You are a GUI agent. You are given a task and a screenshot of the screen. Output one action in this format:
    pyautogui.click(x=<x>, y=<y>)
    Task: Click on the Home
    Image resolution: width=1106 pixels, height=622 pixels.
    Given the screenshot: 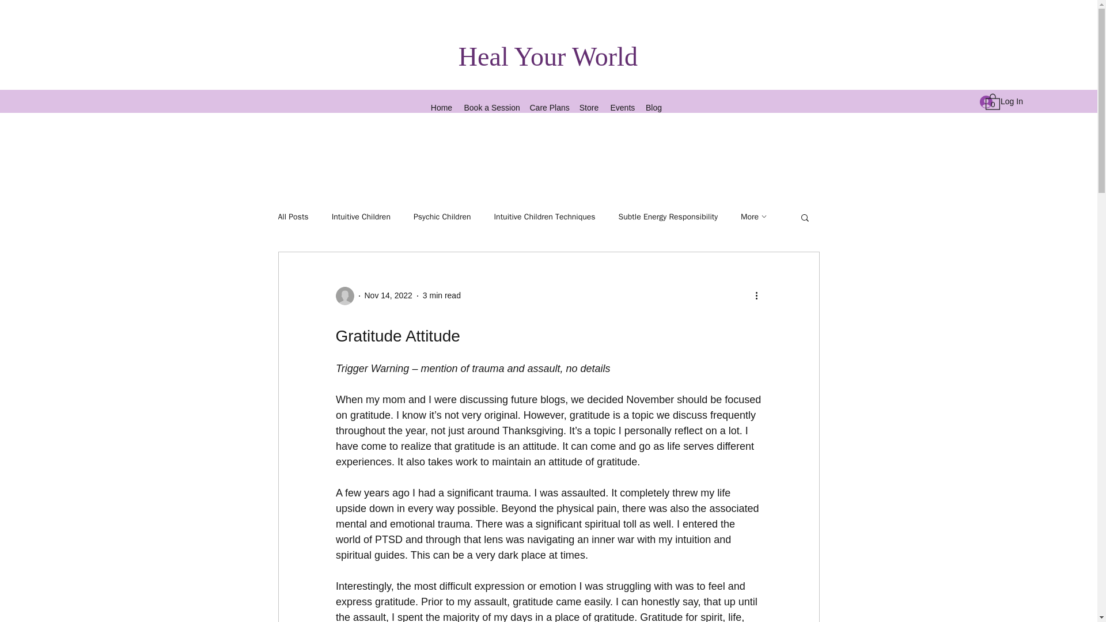 What is the action you would take?
    pyautogui.click(x=441, y=107)
    